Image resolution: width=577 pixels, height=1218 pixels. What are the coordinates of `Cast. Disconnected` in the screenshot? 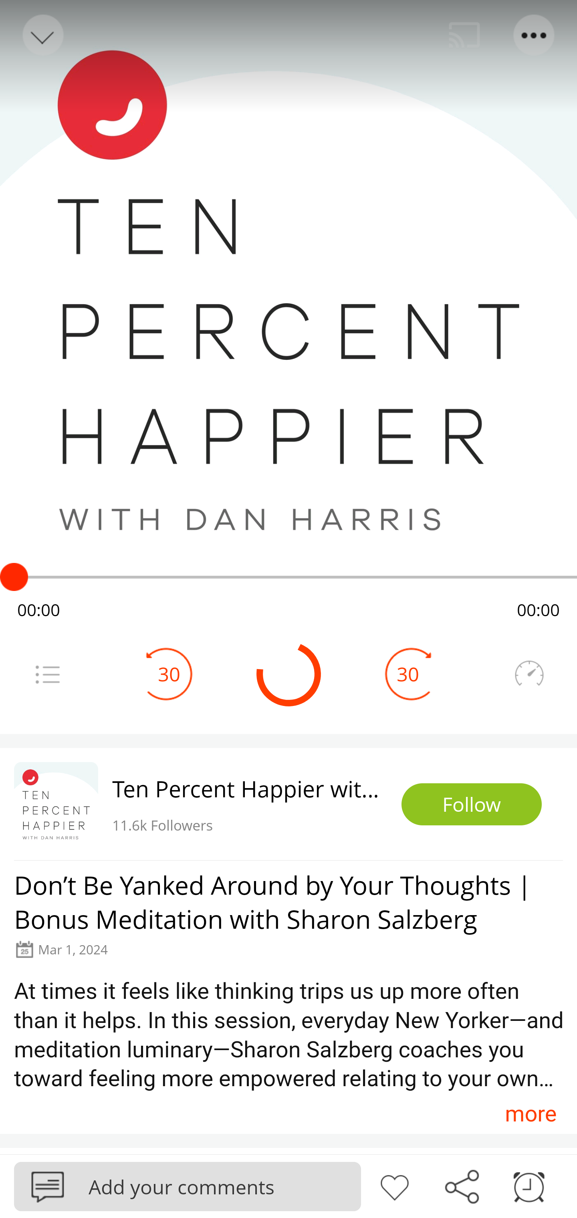 It's located at (464, 35).